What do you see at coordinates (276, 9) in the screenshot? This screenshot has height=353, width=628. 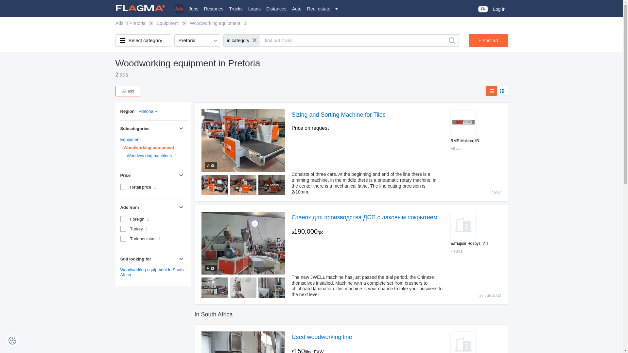 I see `Distances` at bounding box center [276, 9].